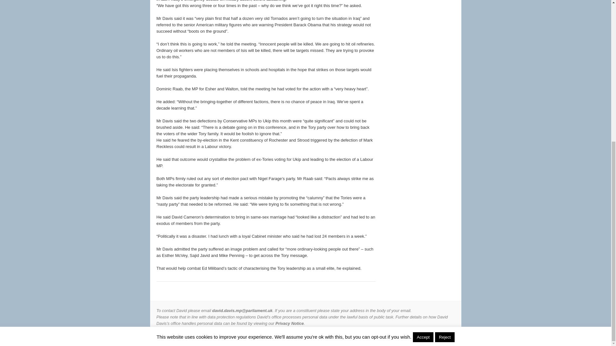  Describe the element at coordinates (448, 336) in the screenshot. I see `Blue Ice Website Design - WordPress Websites` at that location.